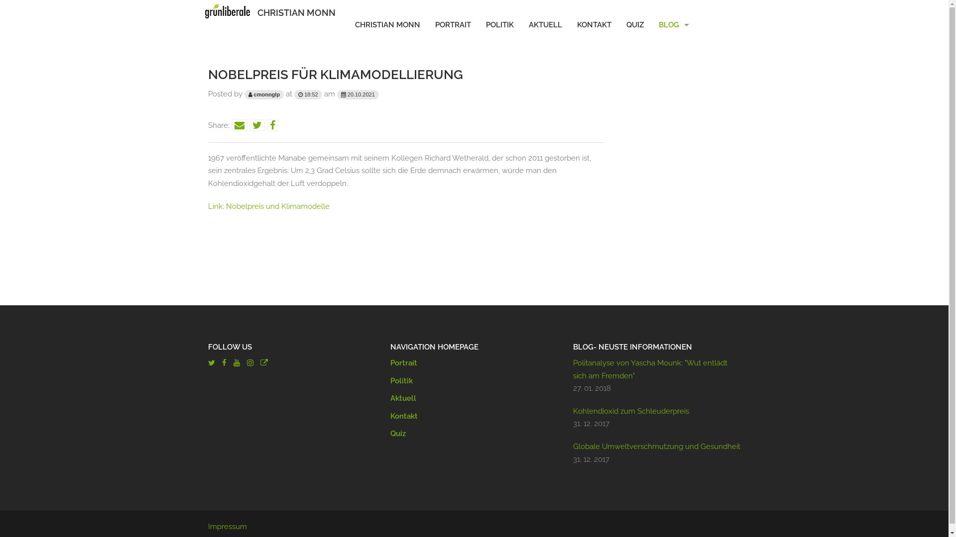 Image resolution: width=956 pixels, height=537 pixels. I want to click on POLITIK, so click(499, 25).